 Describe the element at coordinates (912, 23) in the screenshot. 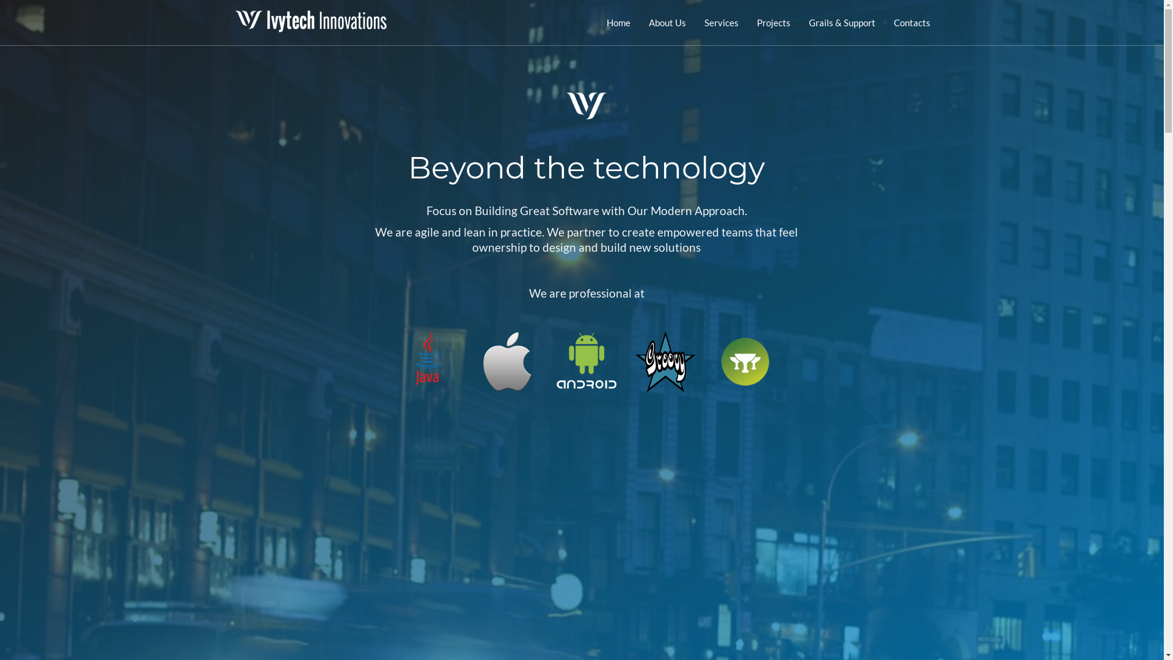

I see `Contacts` at that location.